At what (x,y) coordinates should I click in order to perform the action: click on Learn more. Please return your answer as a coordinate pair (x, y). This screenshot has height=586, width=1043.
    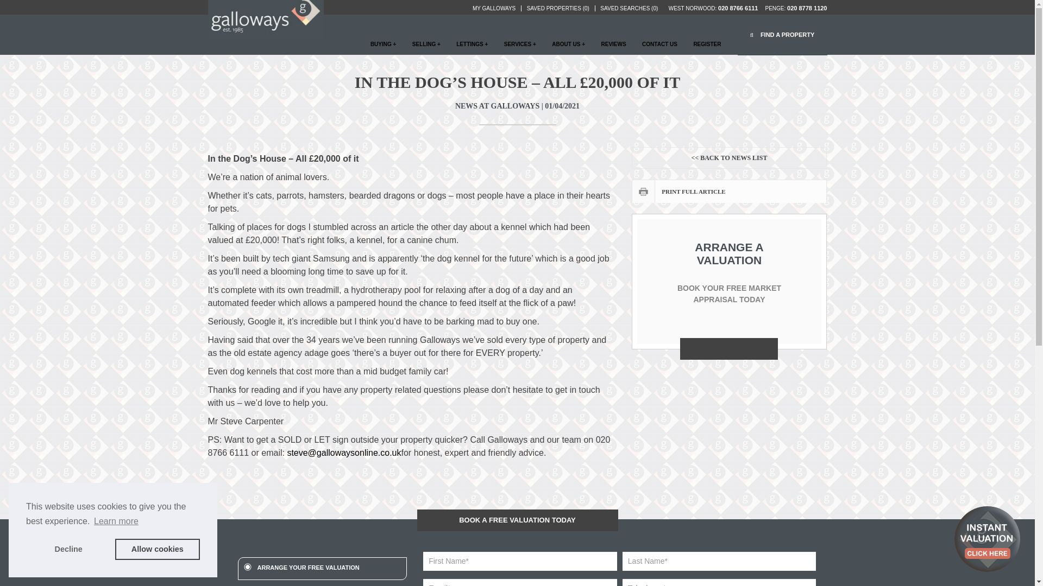
    Looking at the image, I should click on (116, 521).